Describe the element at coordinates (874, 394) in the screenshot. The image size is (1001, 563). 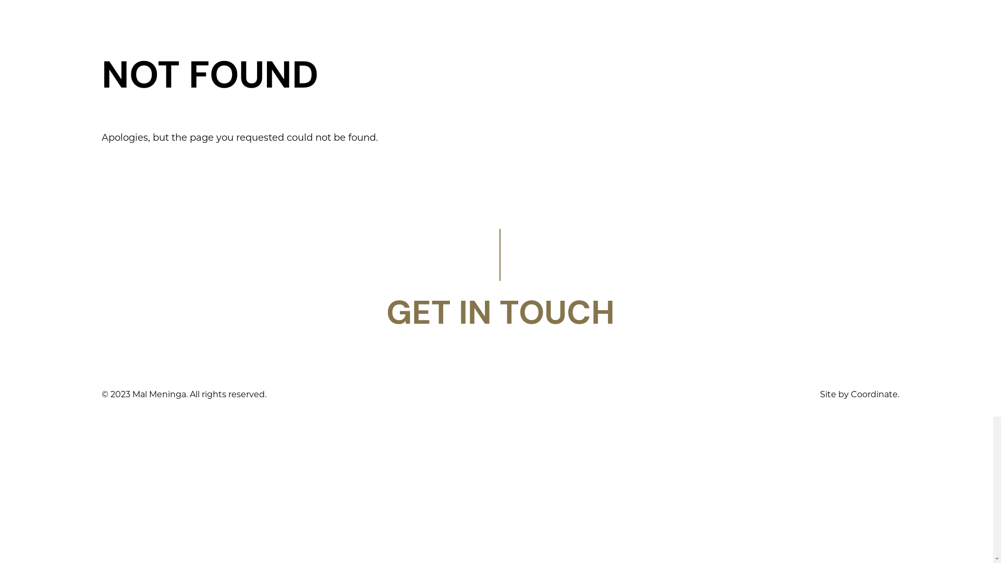
I see `Coordinate` at that location.